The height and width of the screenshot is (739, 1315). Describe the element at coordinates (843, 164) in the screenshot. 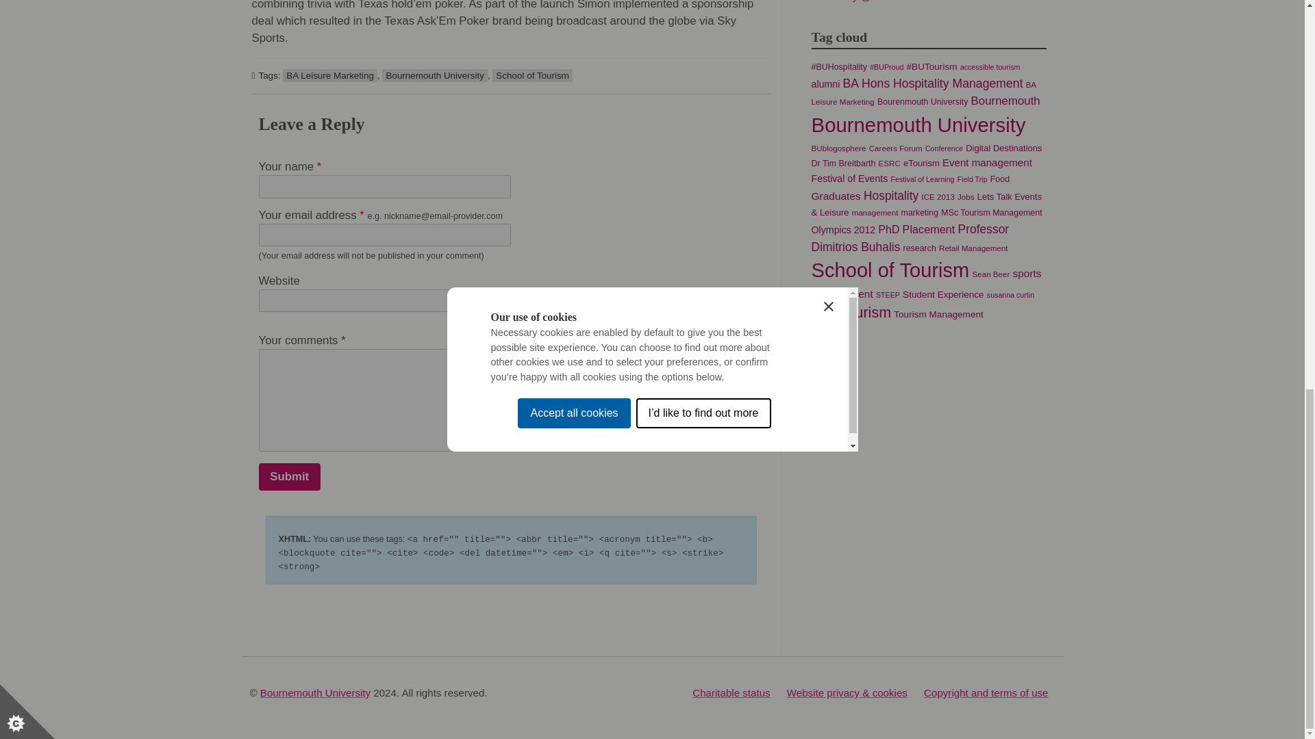

I see `Dr Tim Breitbarth` at that location.